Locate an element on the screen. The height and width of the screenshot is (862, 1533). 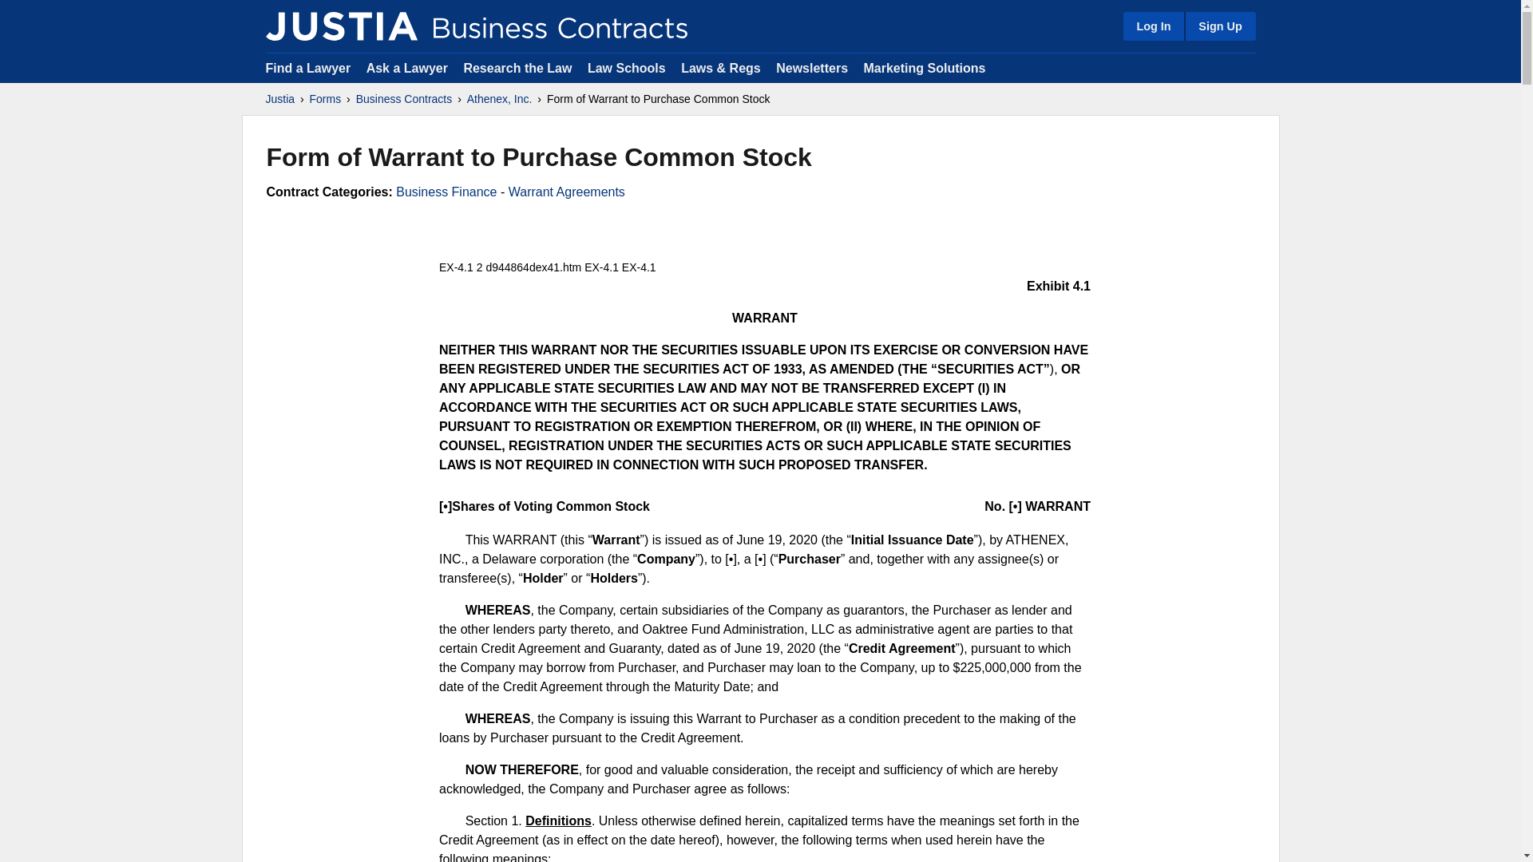
Warrant Agreements is located at coordinates (567, 192).